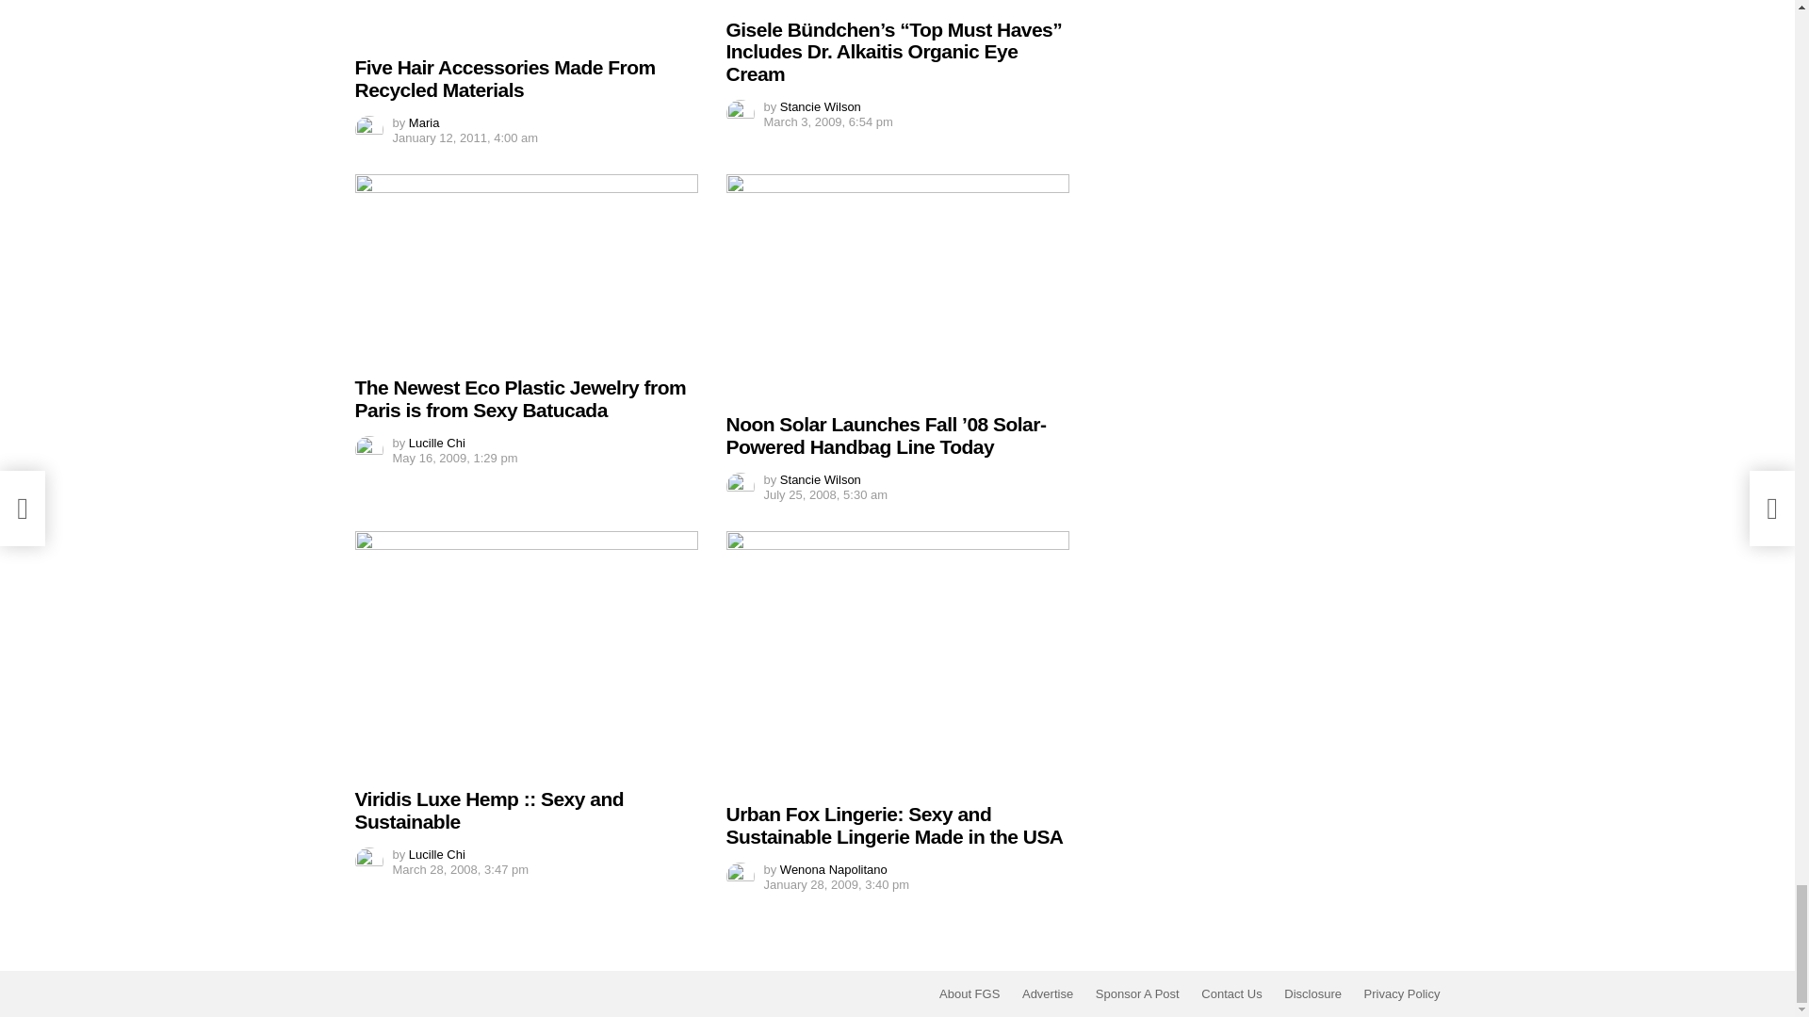  What do you see at coordinates (436, 443) in the screenshot?
I see `Posts by Lucille Chi` at bounding box center [436, 443].